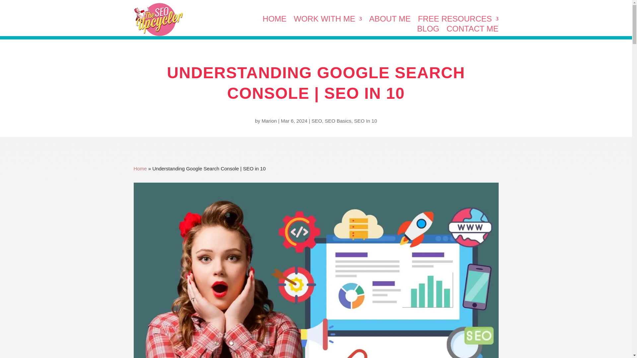  I want to click on SEO, so click(317, 121).